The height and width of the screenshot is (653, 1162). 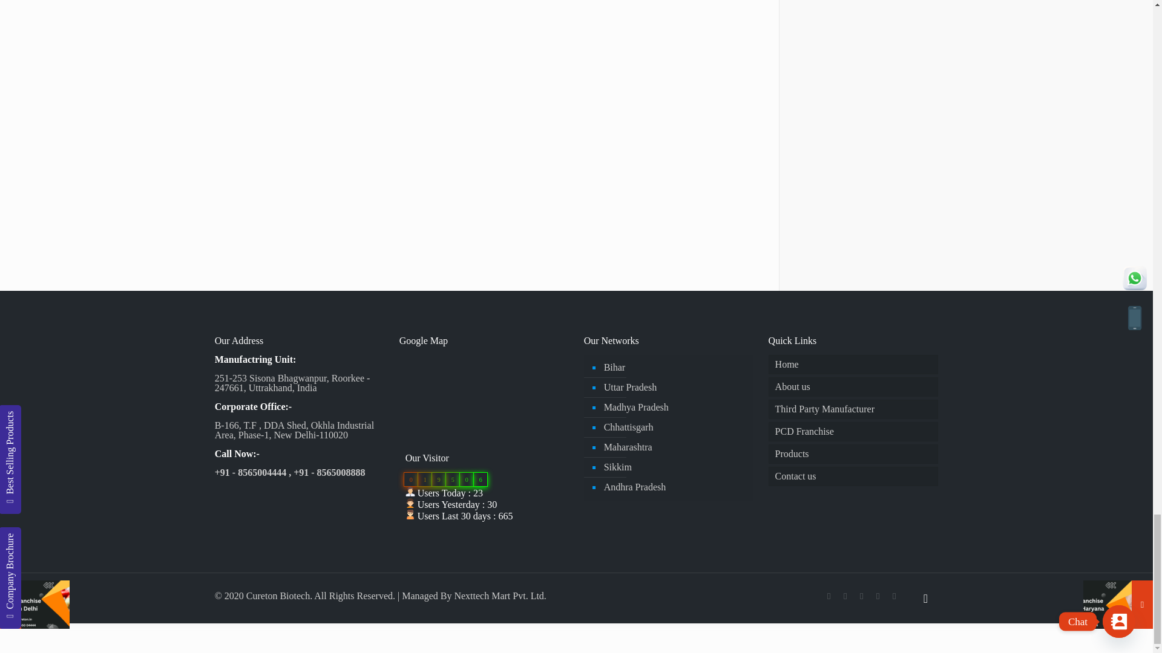 I want to click on Pinterest, so click(x=878, y=596).